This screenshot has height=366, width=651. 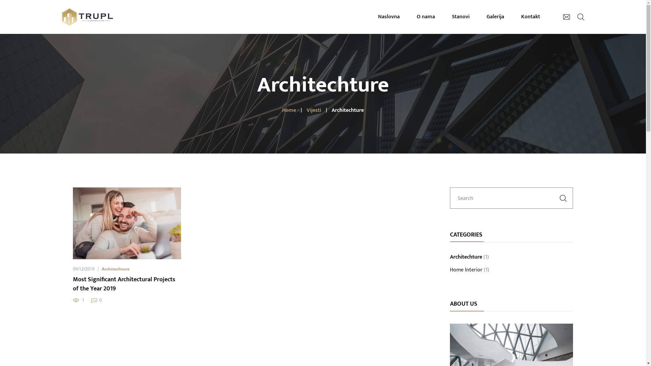 I want to click on Galerija, so click(x=495, y=17).